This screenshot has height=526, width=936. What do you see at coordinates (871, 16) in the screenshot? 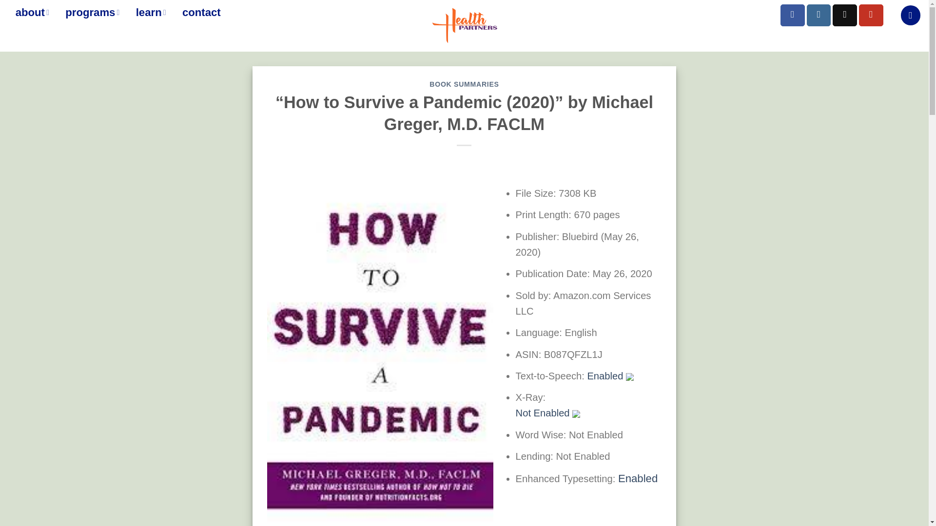
I see `Follow on YouTube` at bounding box center [871, 16].